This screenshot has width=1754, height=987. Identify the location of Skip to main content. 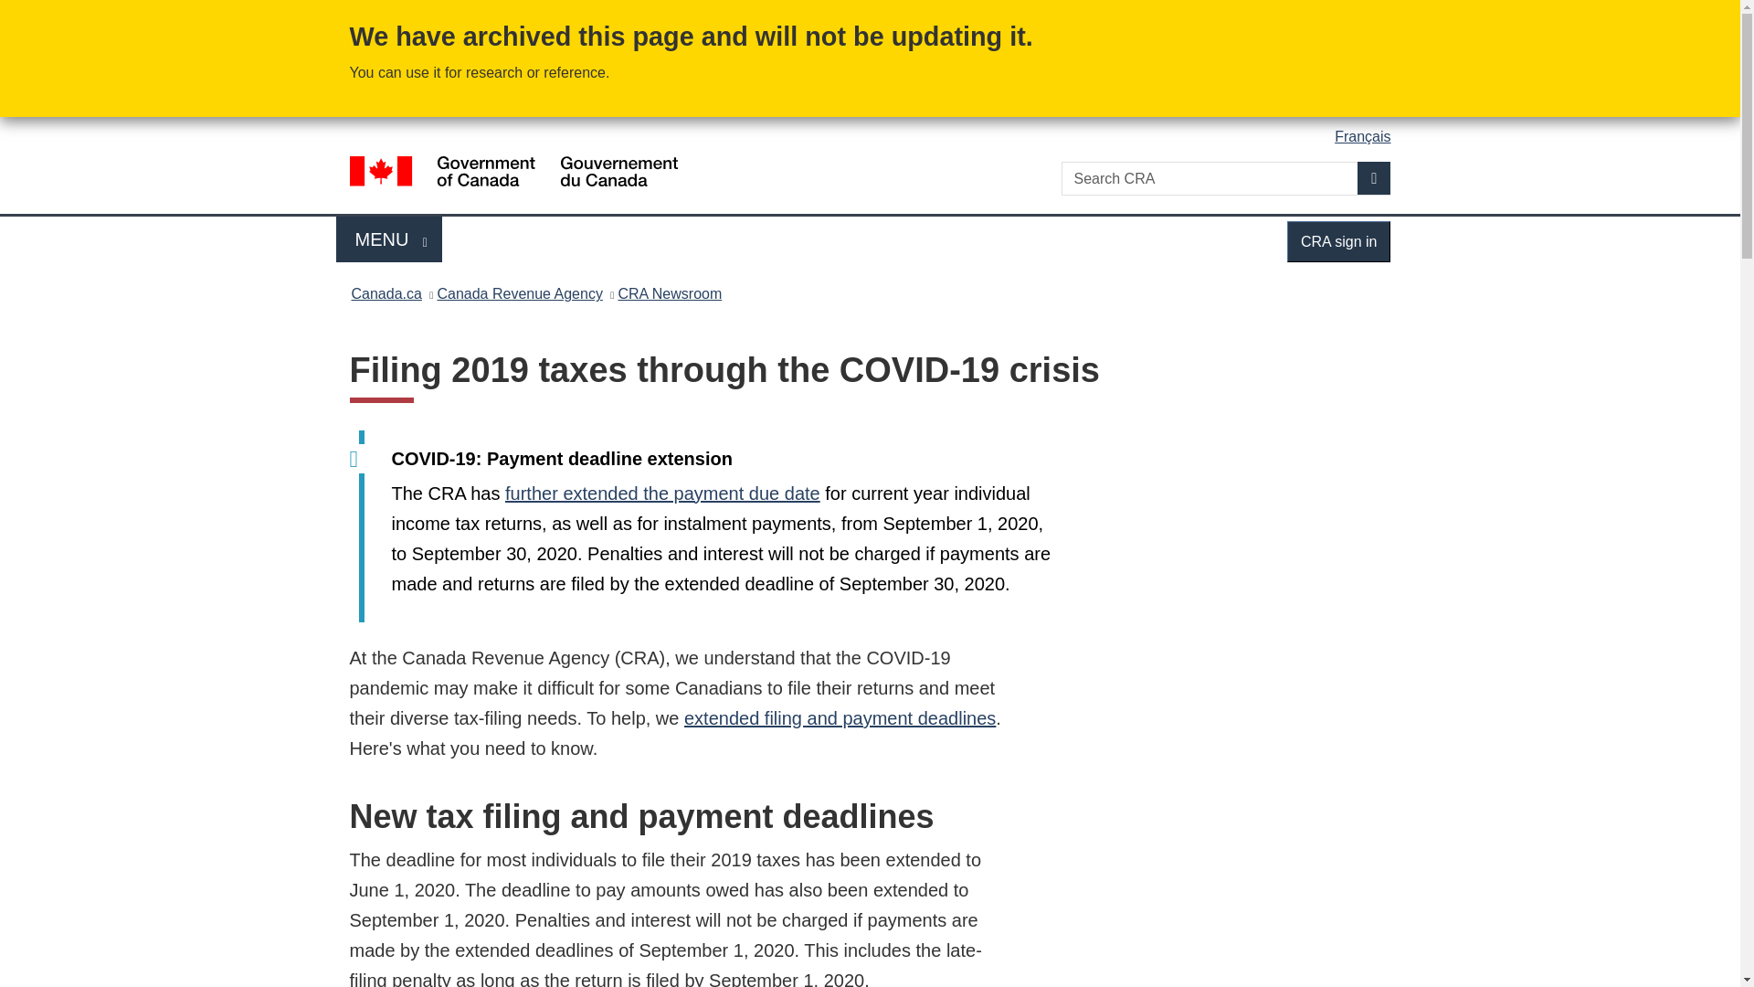
(873, 13).